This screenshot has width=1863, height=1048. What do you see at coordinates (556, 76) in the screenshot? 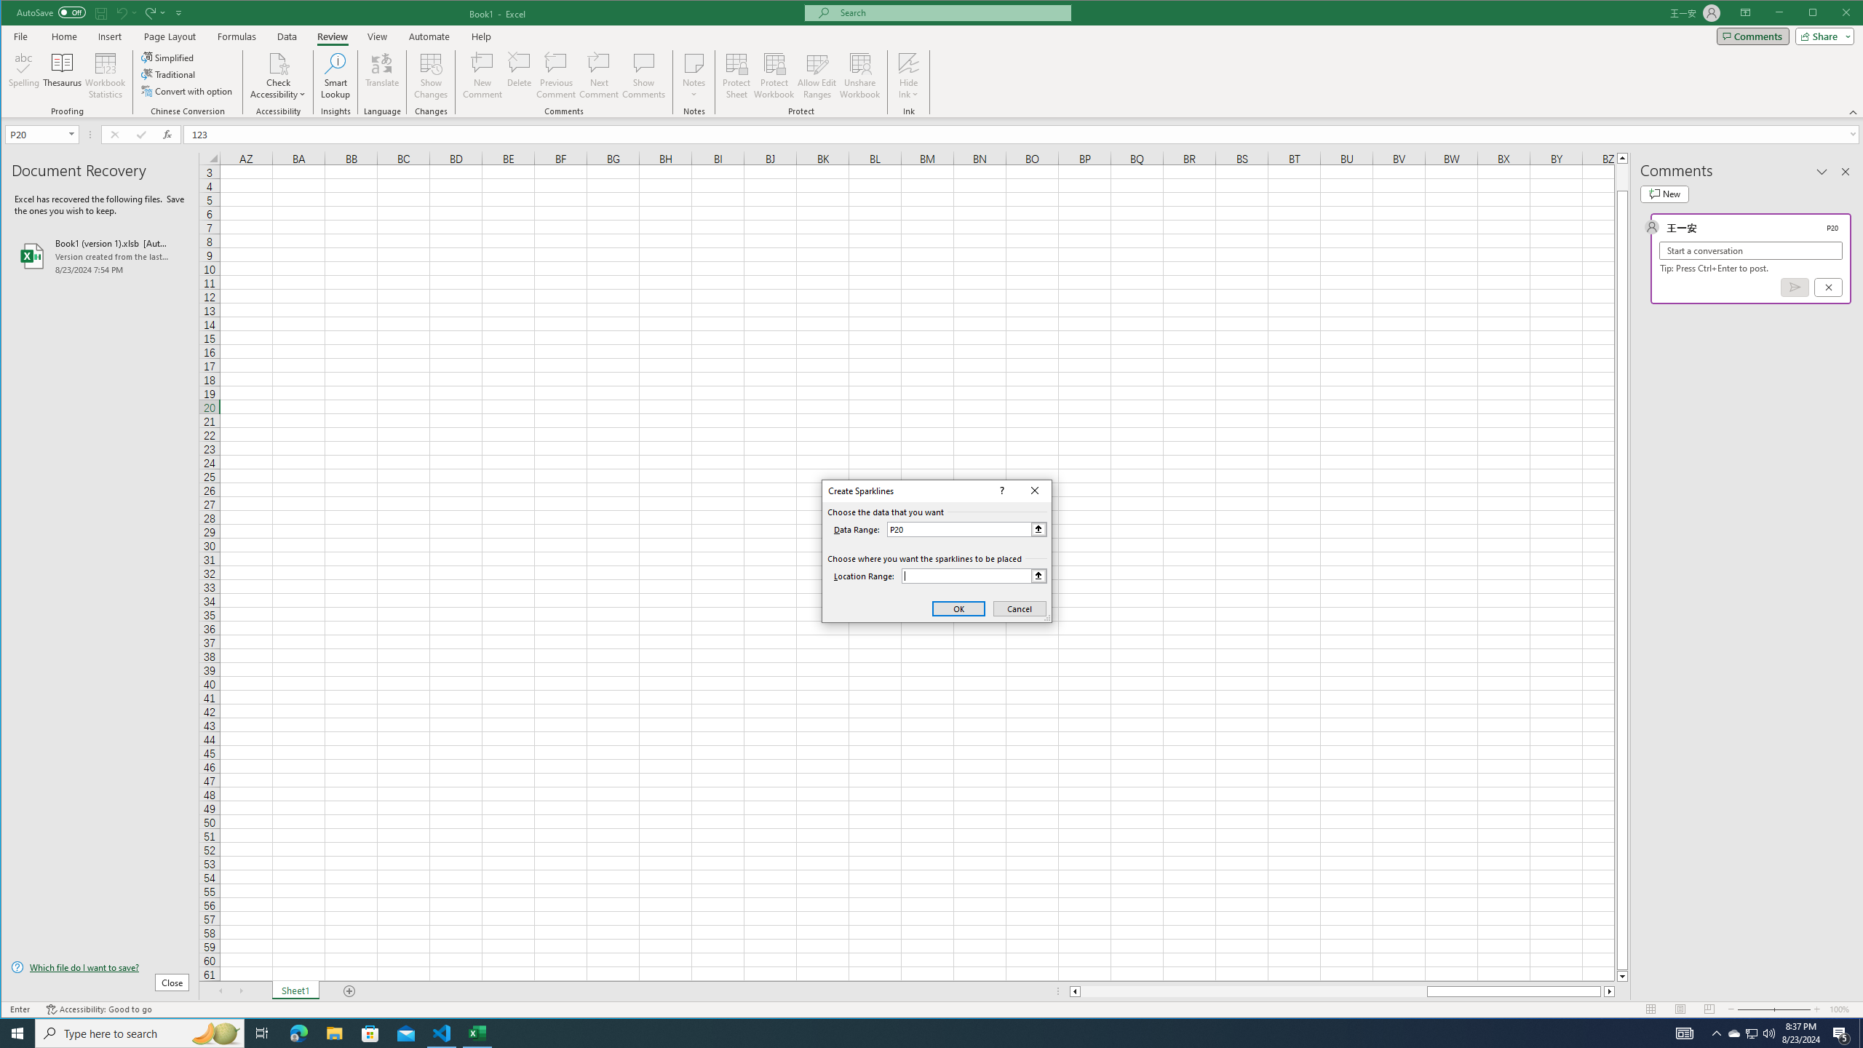
I see `Previous Comment` at bounding box center [556, 76].